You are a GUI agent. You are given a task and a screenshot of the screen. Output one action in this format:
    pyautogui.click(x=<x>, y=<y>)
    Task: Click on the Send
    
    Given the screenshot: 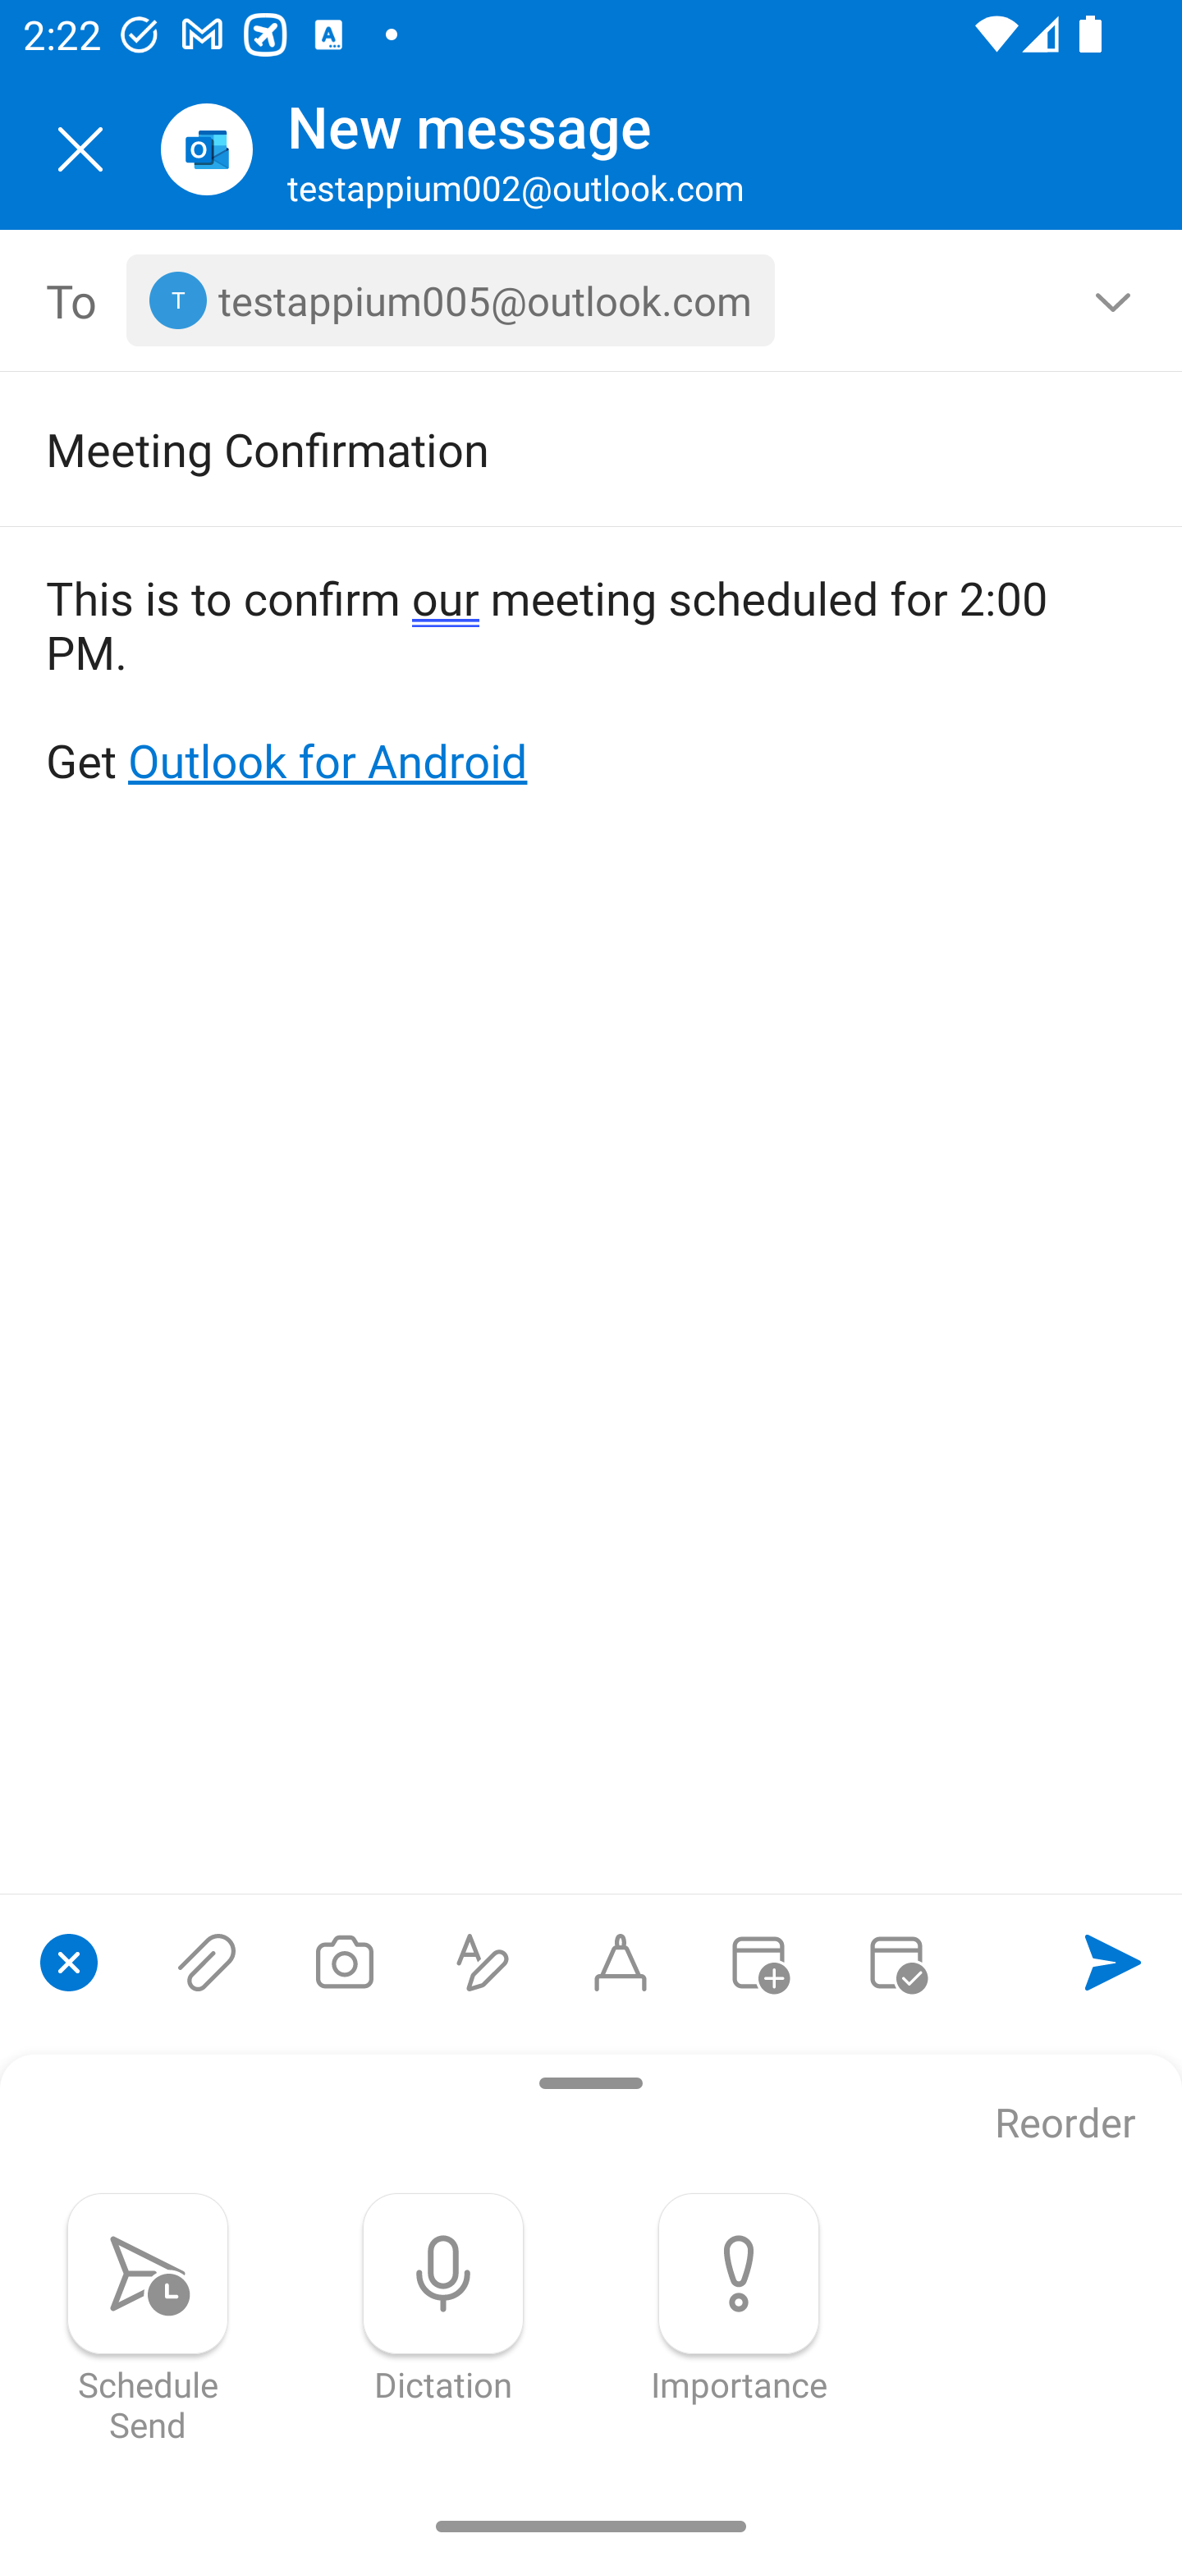 What is the action you would take?
    pyautogui.click(x=1113, y=1962)
    